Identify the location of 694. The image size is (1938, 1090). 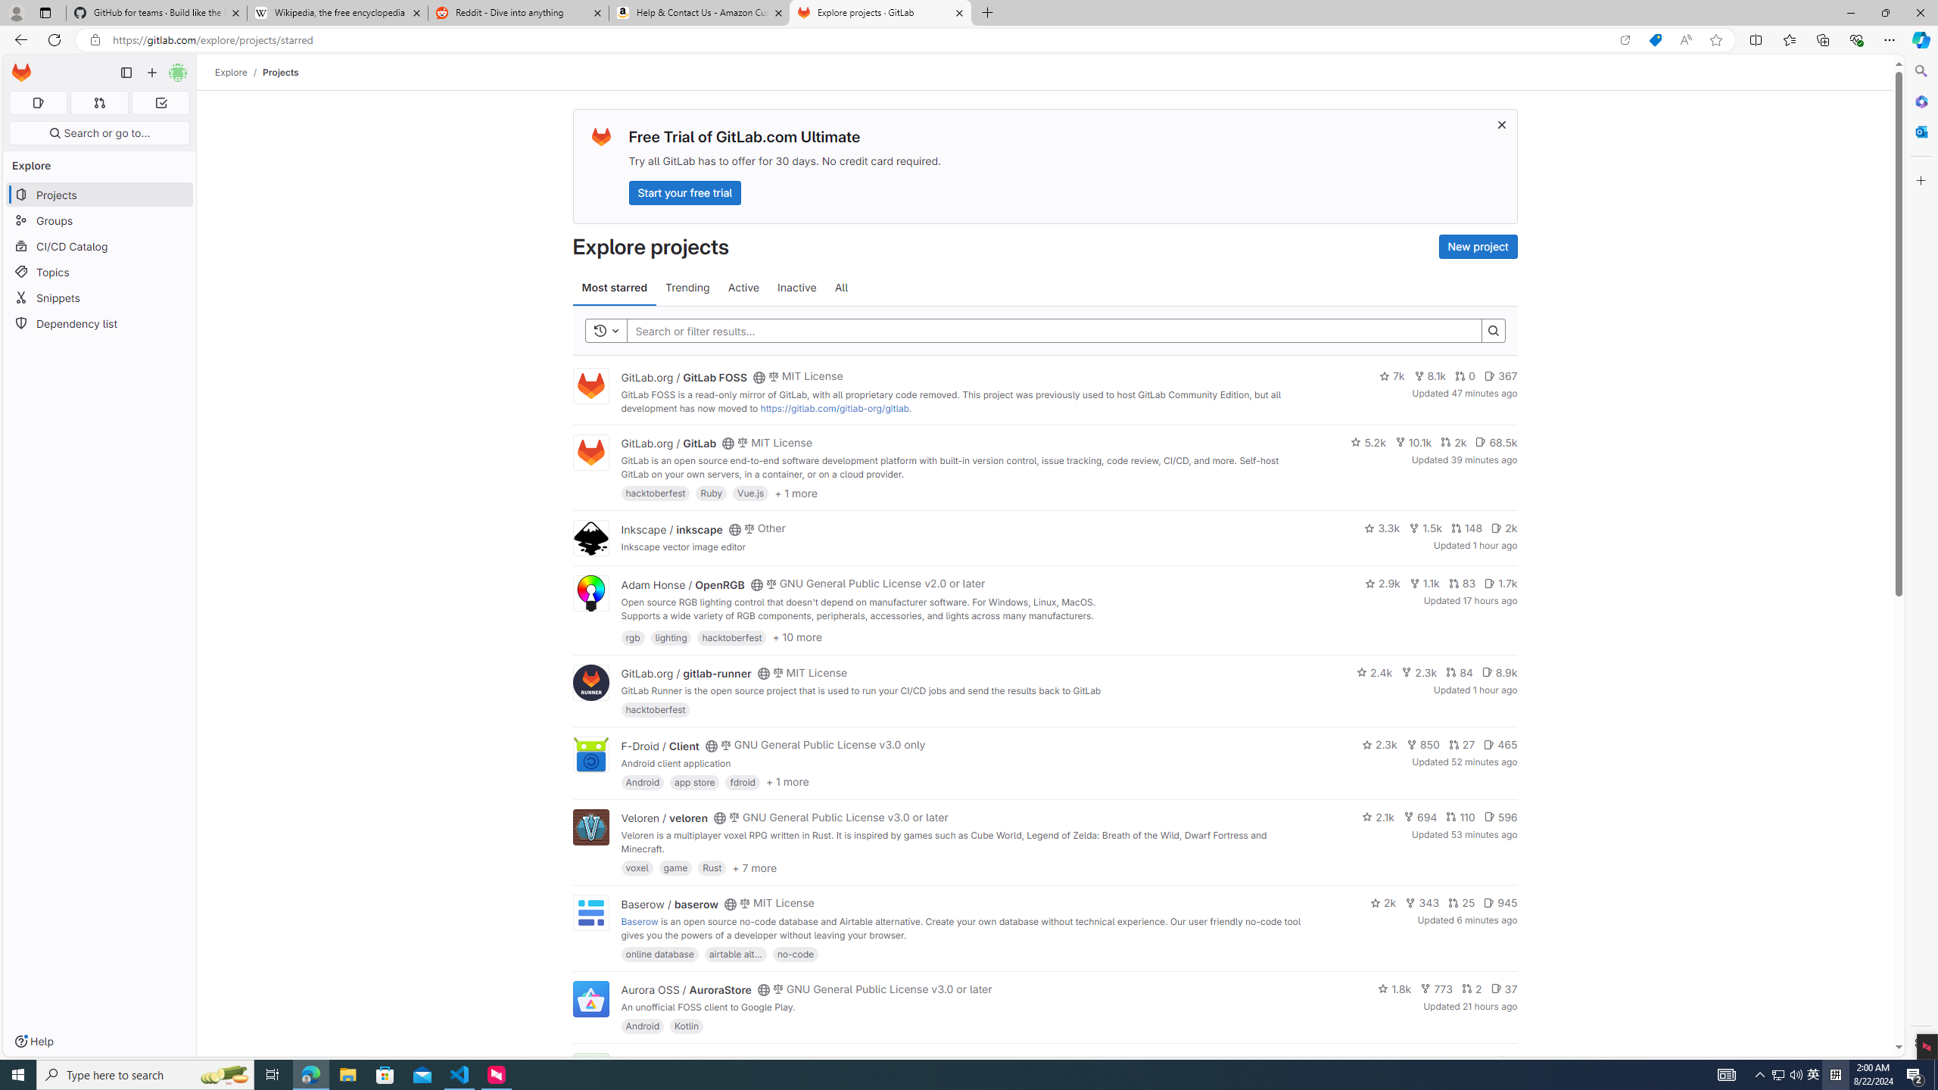
(1420, 817).